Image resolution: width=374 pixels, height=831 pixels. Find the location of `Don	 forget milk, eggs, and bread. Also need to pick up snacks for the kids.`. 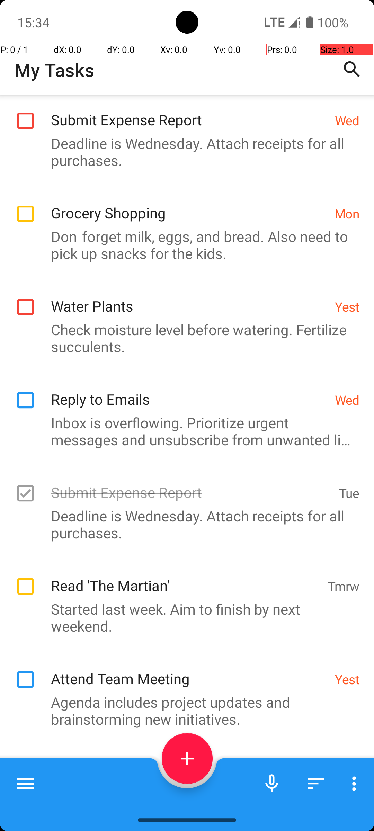

Don	 forget milk, eggs, and bread. Also need to pick up snacks for the kids. is located at coordinates (184, 245).